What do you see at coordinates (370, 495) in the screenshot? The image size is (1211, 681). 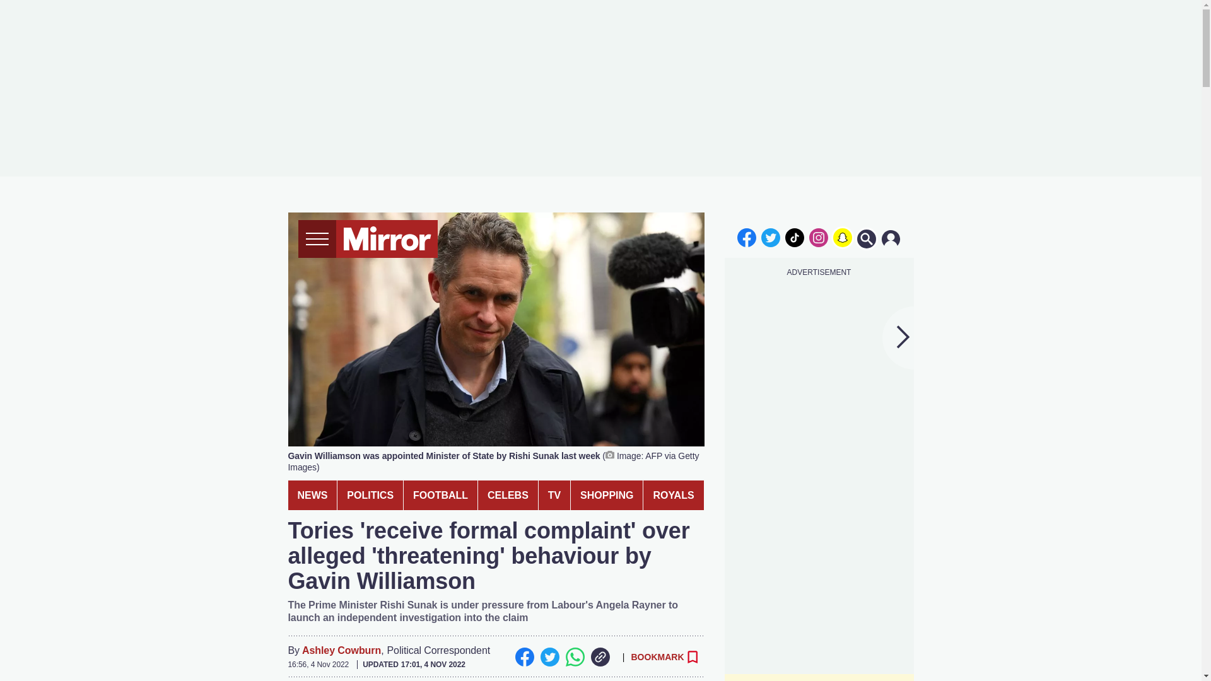 I see `POLITICS` at bounding box center [370, 495].